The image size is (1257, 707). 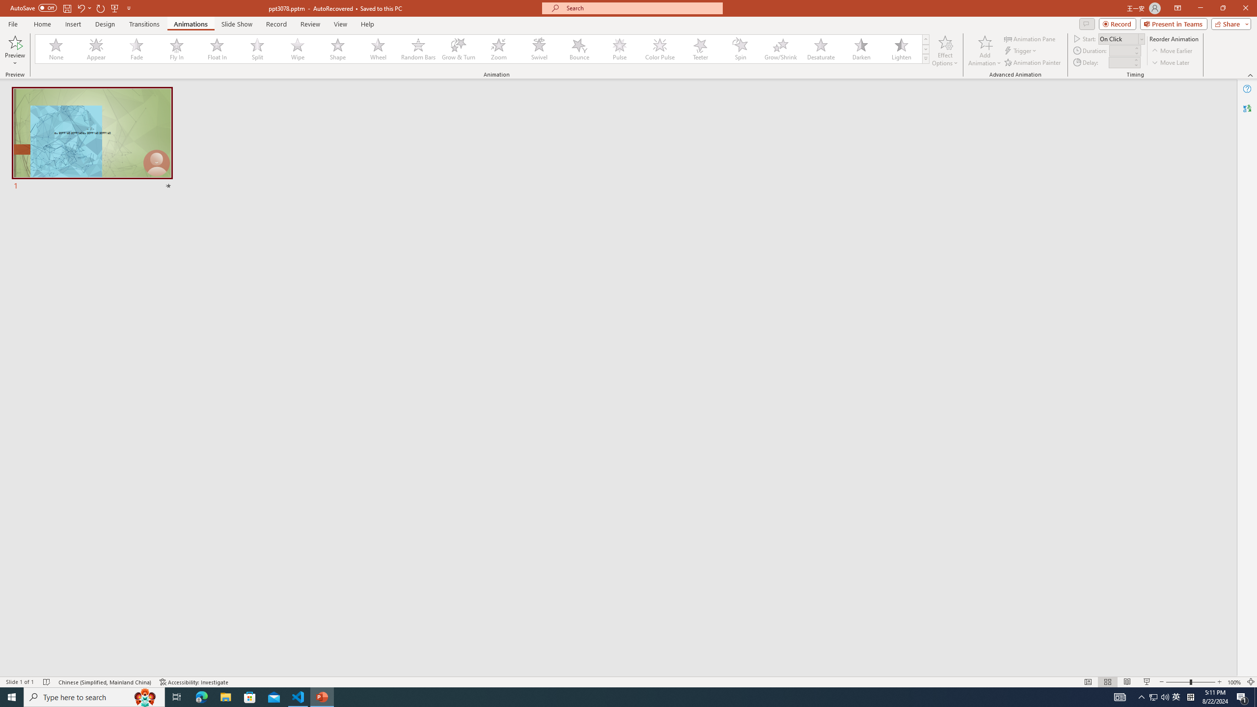 I want to click on AutomationID: AnimationGallery, so click(x=482, y=49).